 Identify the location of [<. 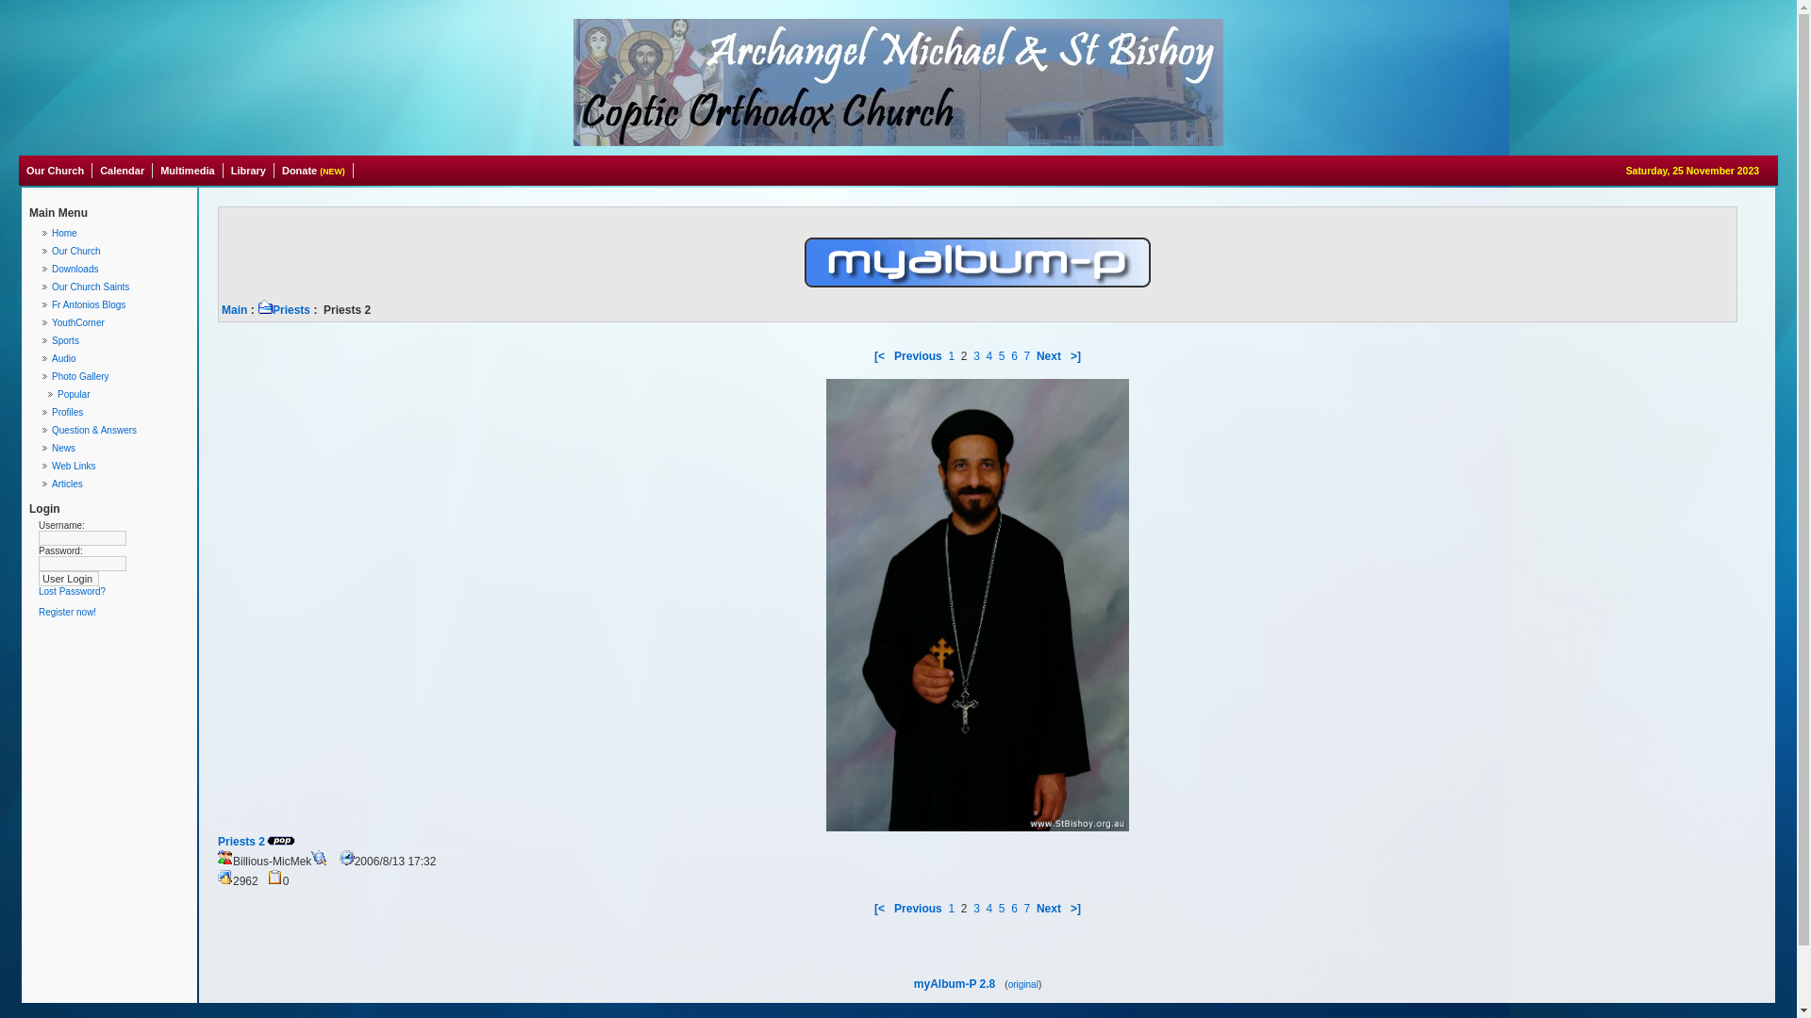
(881, 909).